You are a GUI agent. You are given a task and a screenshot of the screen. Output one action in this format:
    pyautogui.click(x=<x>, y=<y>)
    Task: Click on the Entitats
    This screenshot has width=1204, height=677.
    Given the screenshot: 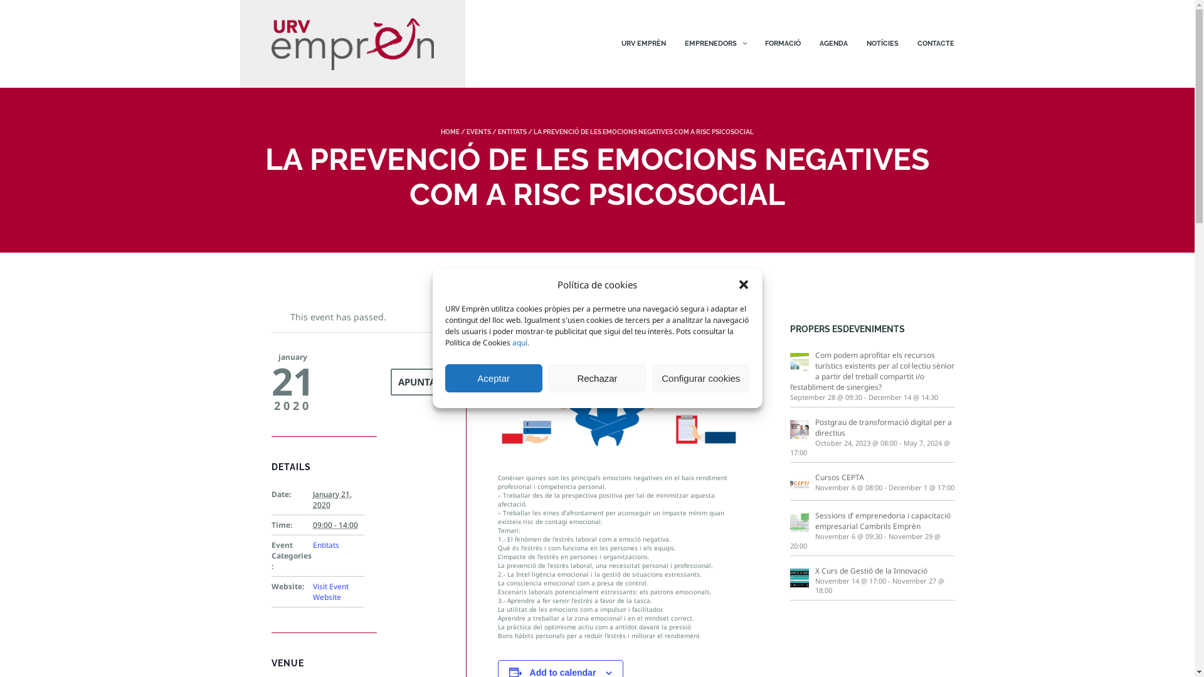 What is the action you would take?
    pyautogui.click(x=326, y=545)
    